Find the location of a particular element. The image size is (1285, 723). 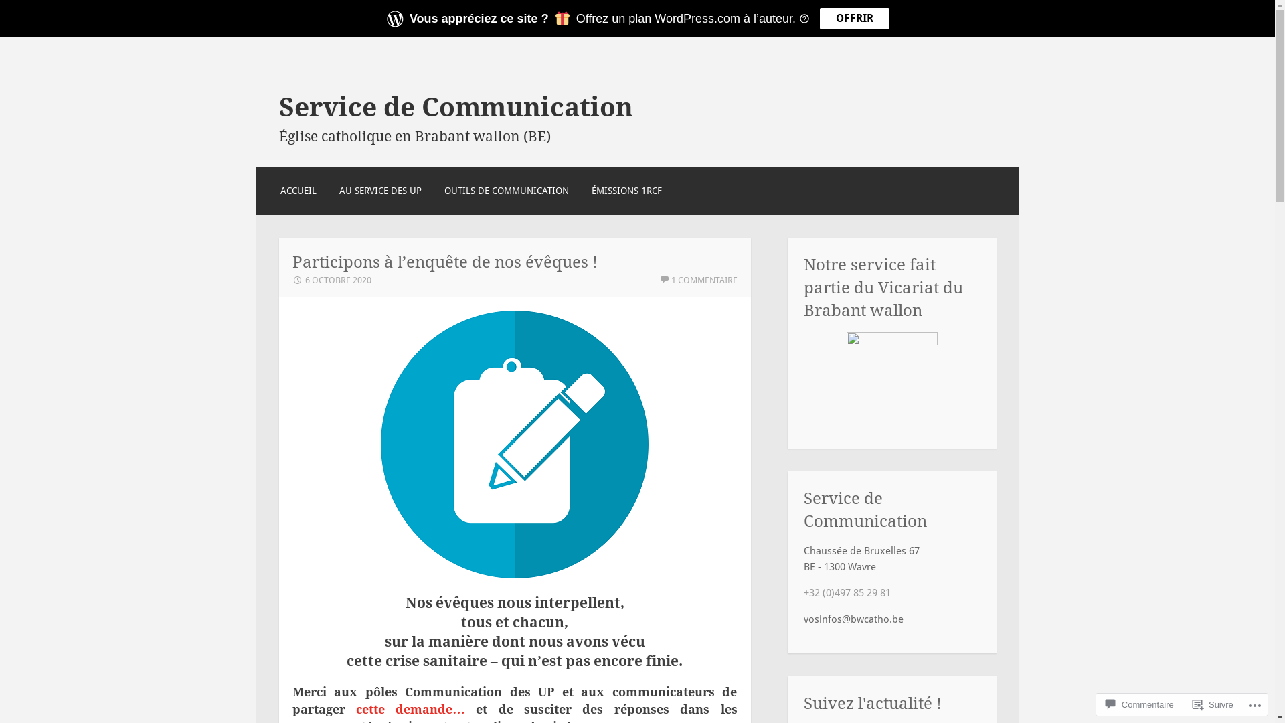

vosinfos@bwcatho.be is located at coordinates (853, 619).